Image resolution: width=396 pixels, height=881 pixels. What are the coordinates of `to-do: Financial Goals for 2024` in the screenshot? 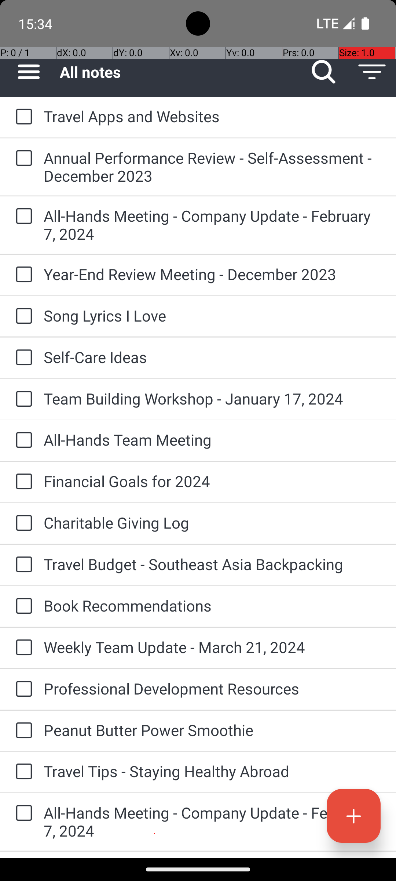 It's located at (22, 482).